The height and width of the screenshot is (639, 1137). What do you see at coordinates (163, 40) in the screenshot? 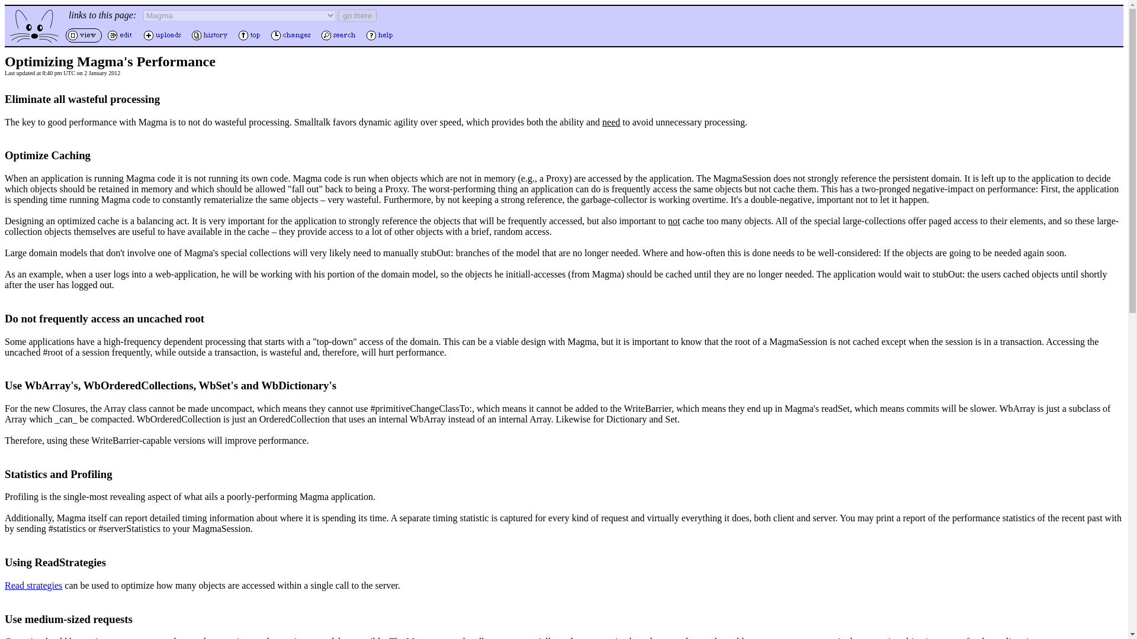
I see `Uploads to this Page` at bounding box center [163, 40].